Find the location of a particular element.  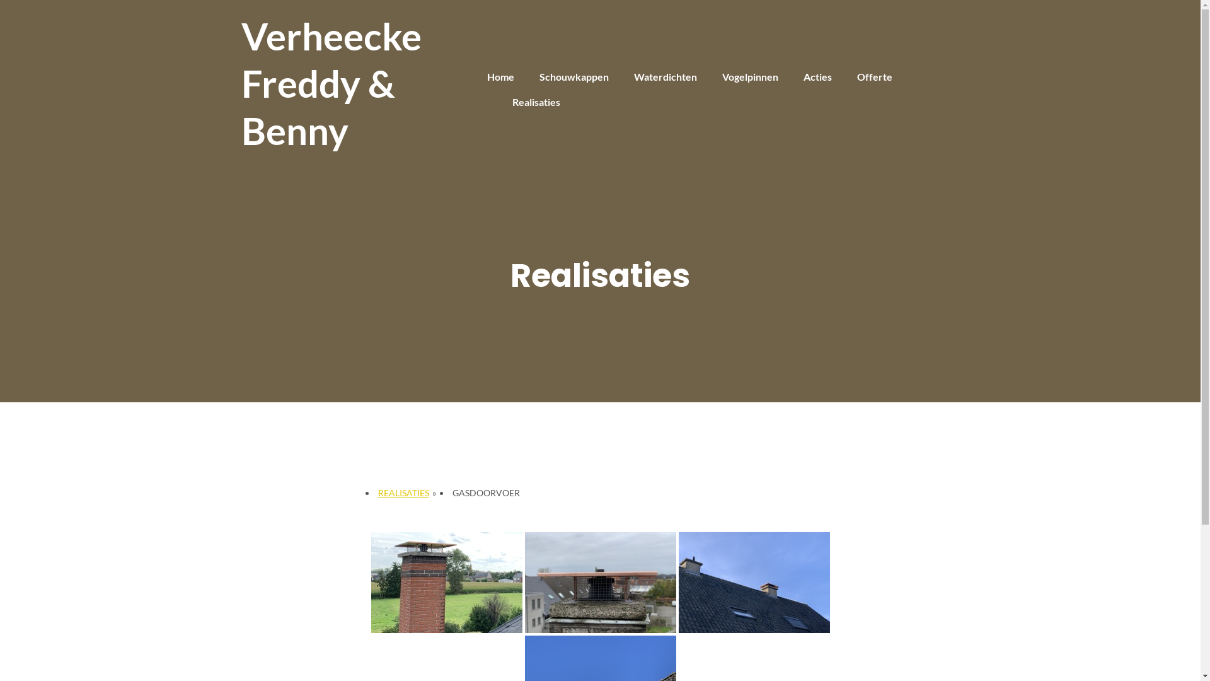

Waterdichten is located at coordinates (665, 77).